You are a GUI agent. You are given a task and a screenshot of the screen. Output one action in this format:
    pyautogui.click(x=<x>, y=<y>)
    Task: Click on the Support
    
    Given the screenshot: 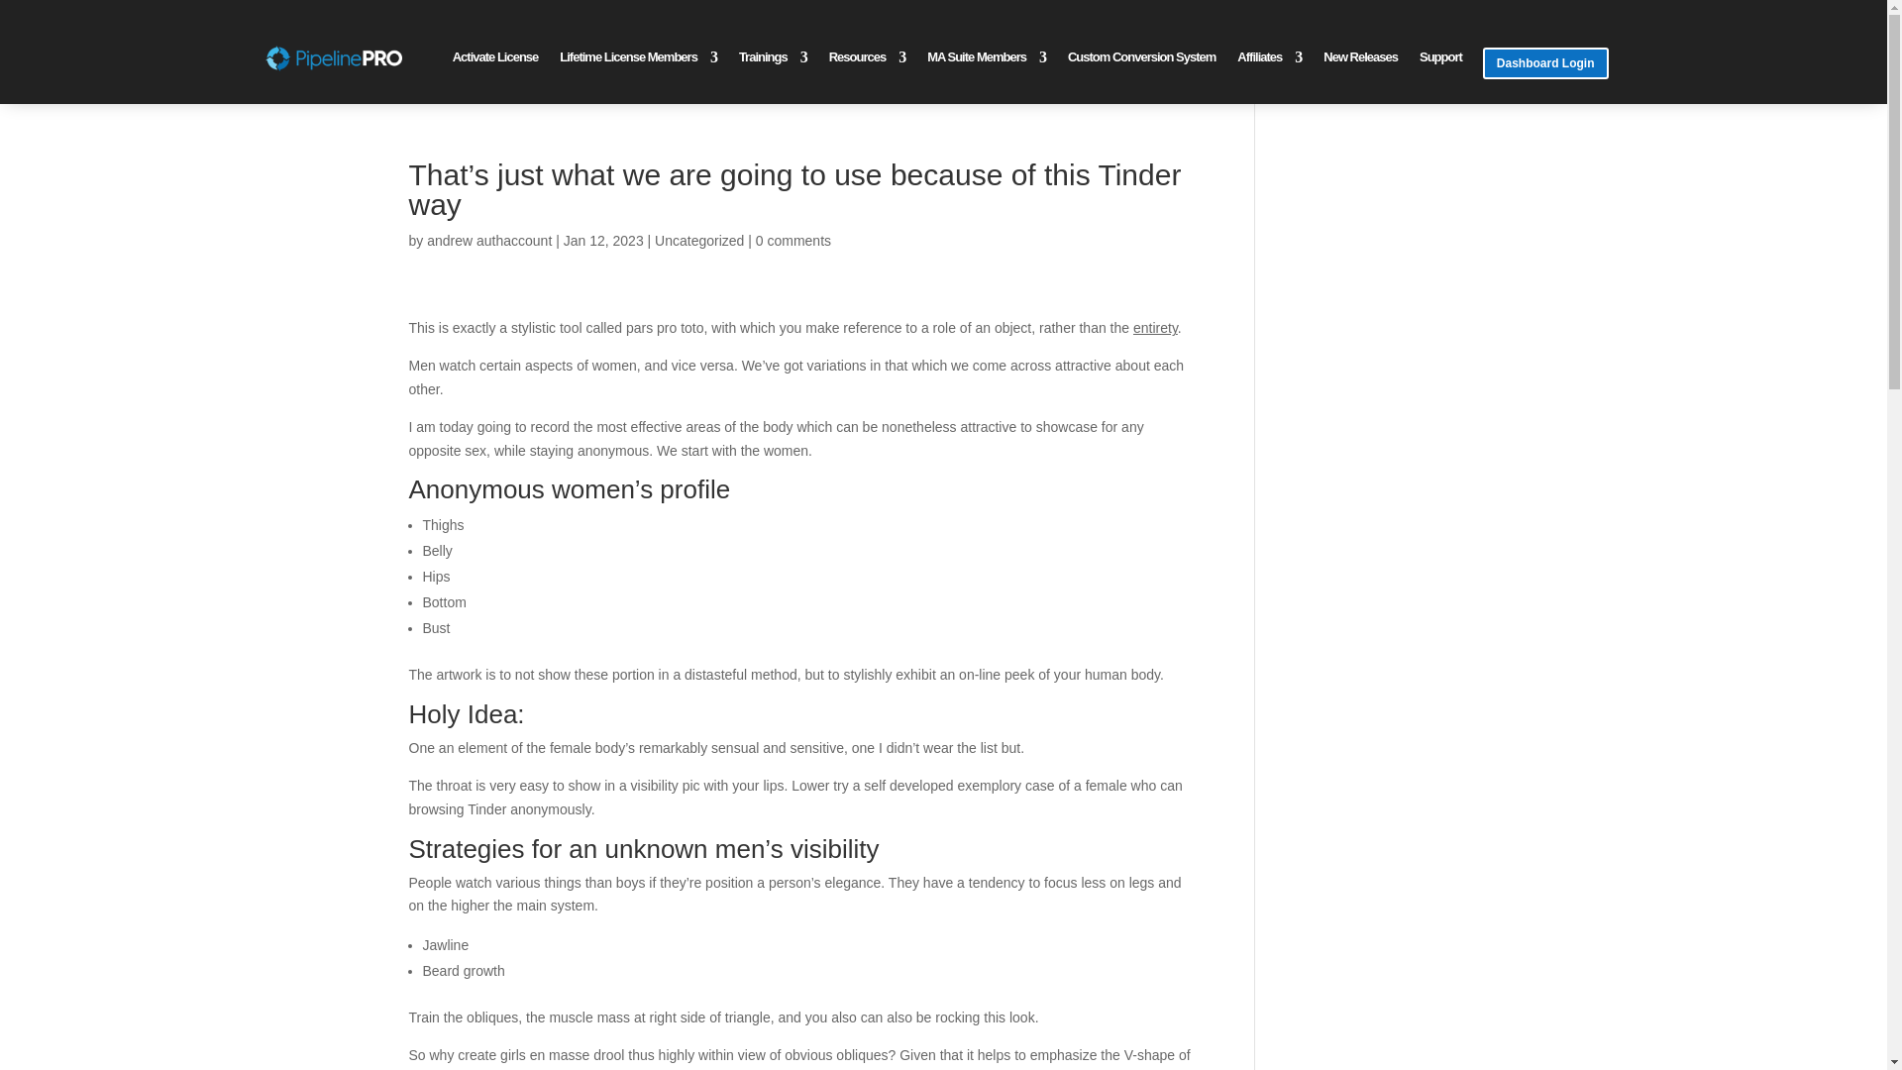 What is the action you would take?
    pyautogui.click(x=1440, y=61)
    